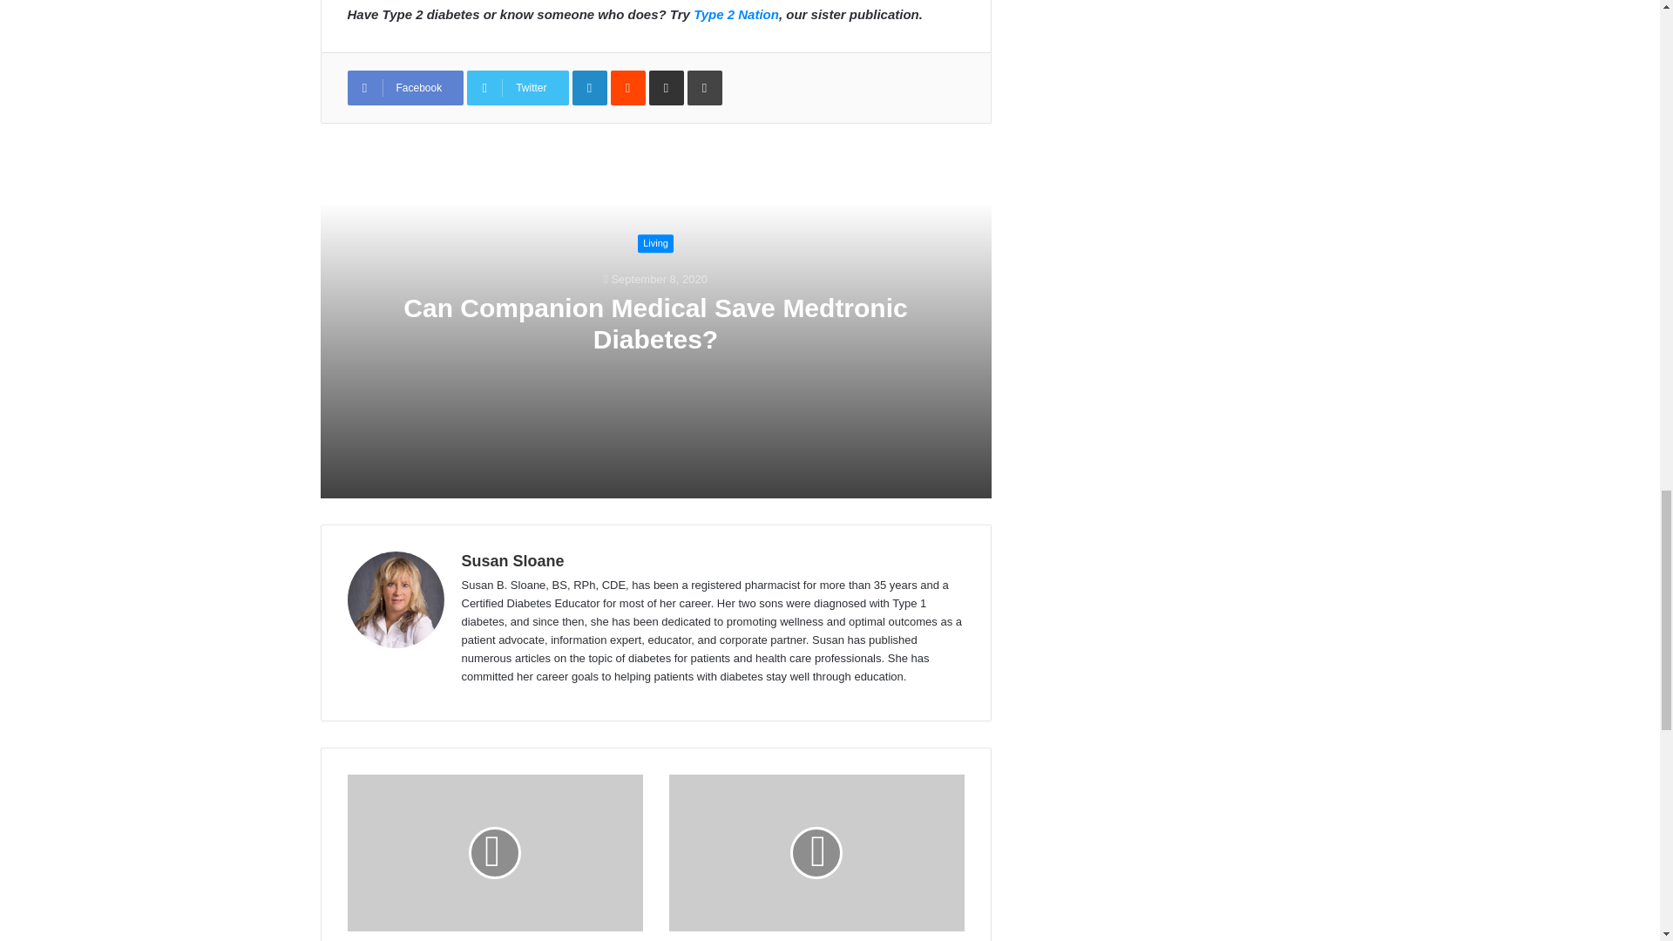  I want to click on Type 2 Nation, so click(736, 14).